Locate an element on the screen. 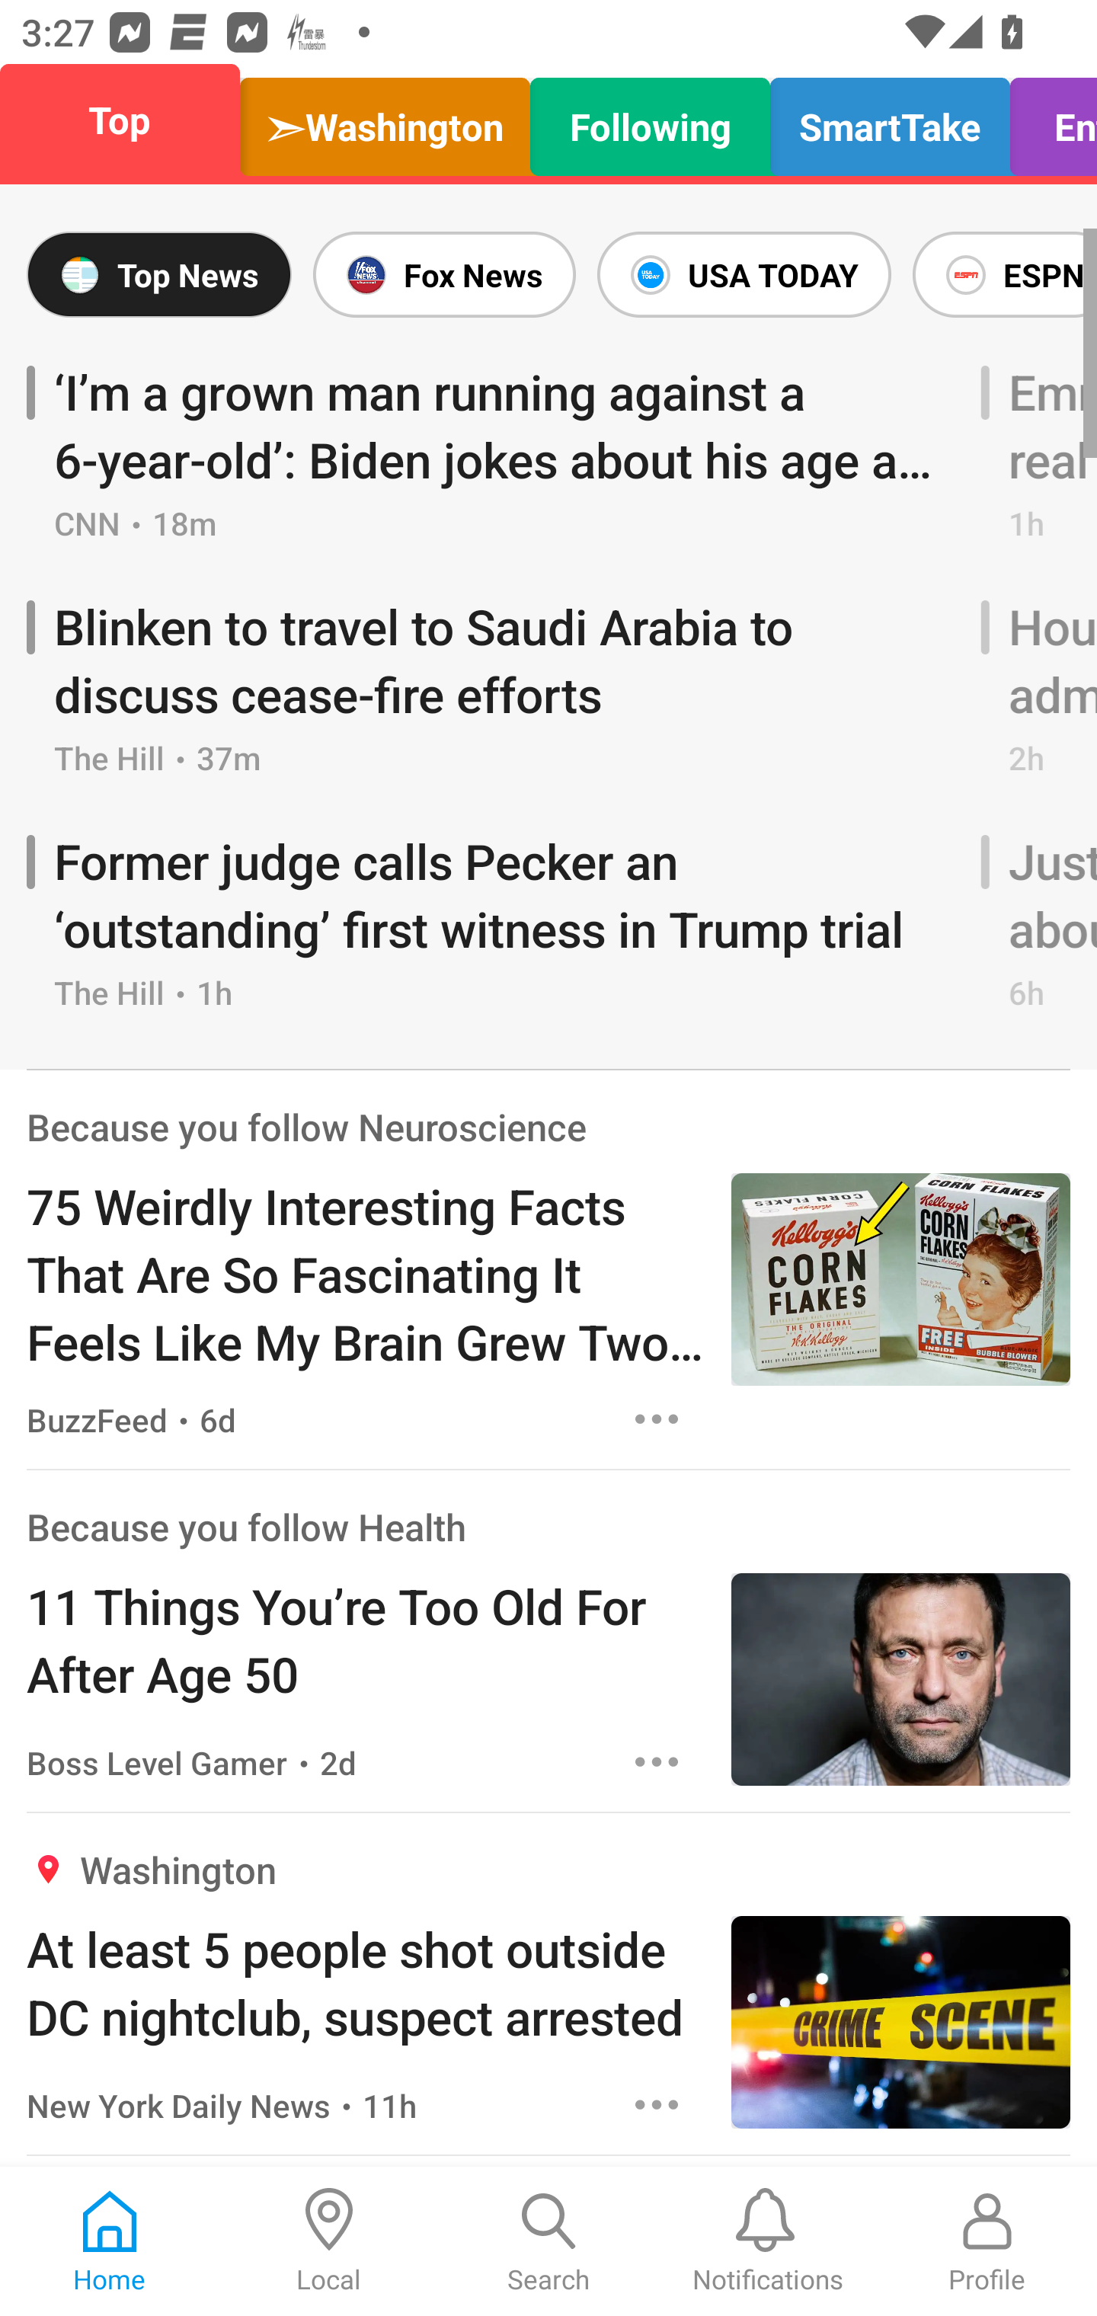  Options is located at coordinates (657, 1762).